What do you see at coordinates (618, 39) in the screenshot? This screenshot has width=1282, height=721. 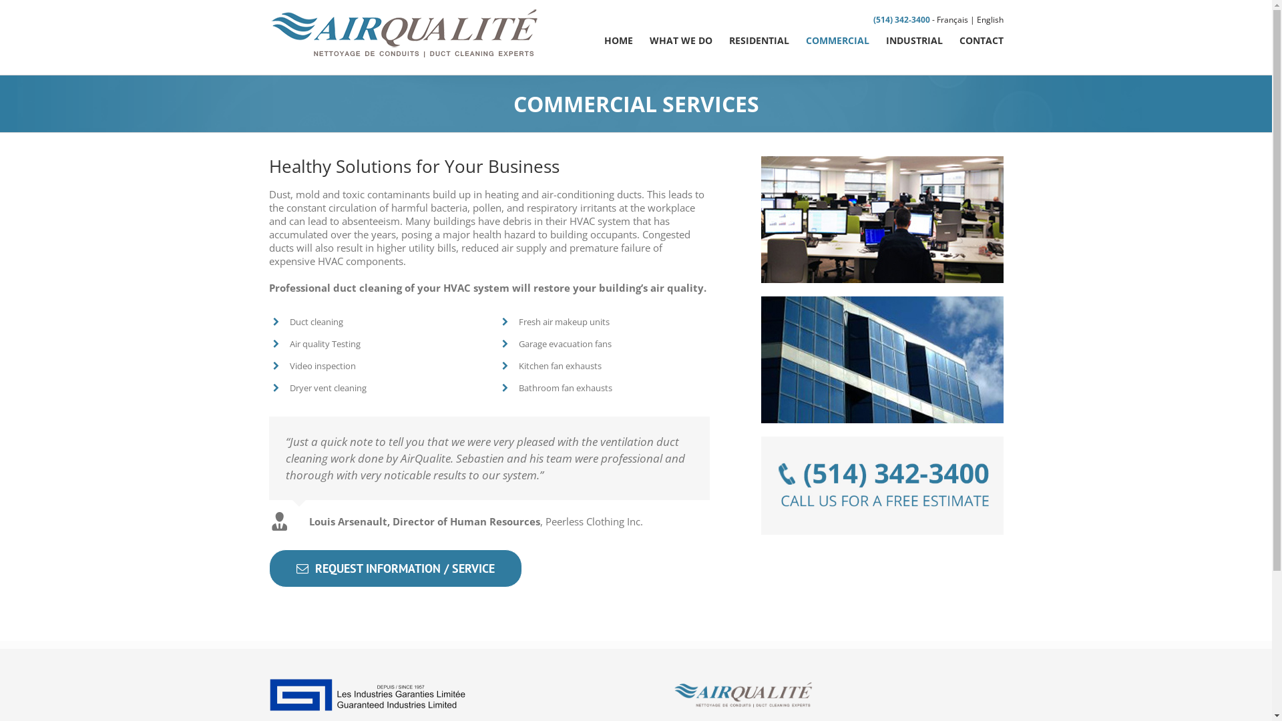 I see `HOME` at bounding box center [618, 39].